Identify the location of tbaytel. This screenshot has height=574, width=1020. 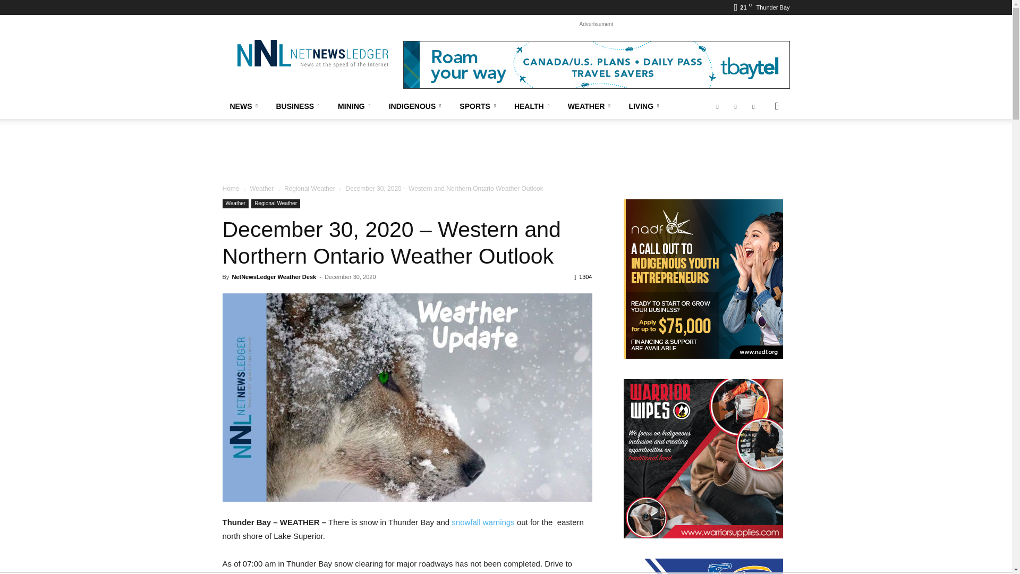
(596, 65).